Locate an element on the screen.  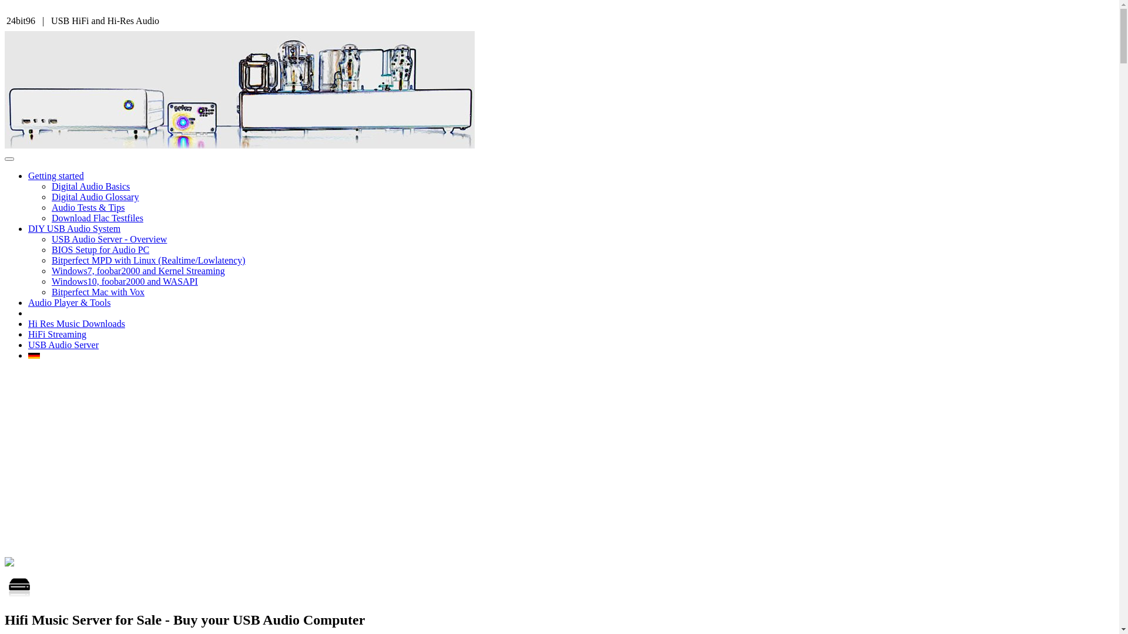
Digital Audio Basics is located at coordinates (90, 187).